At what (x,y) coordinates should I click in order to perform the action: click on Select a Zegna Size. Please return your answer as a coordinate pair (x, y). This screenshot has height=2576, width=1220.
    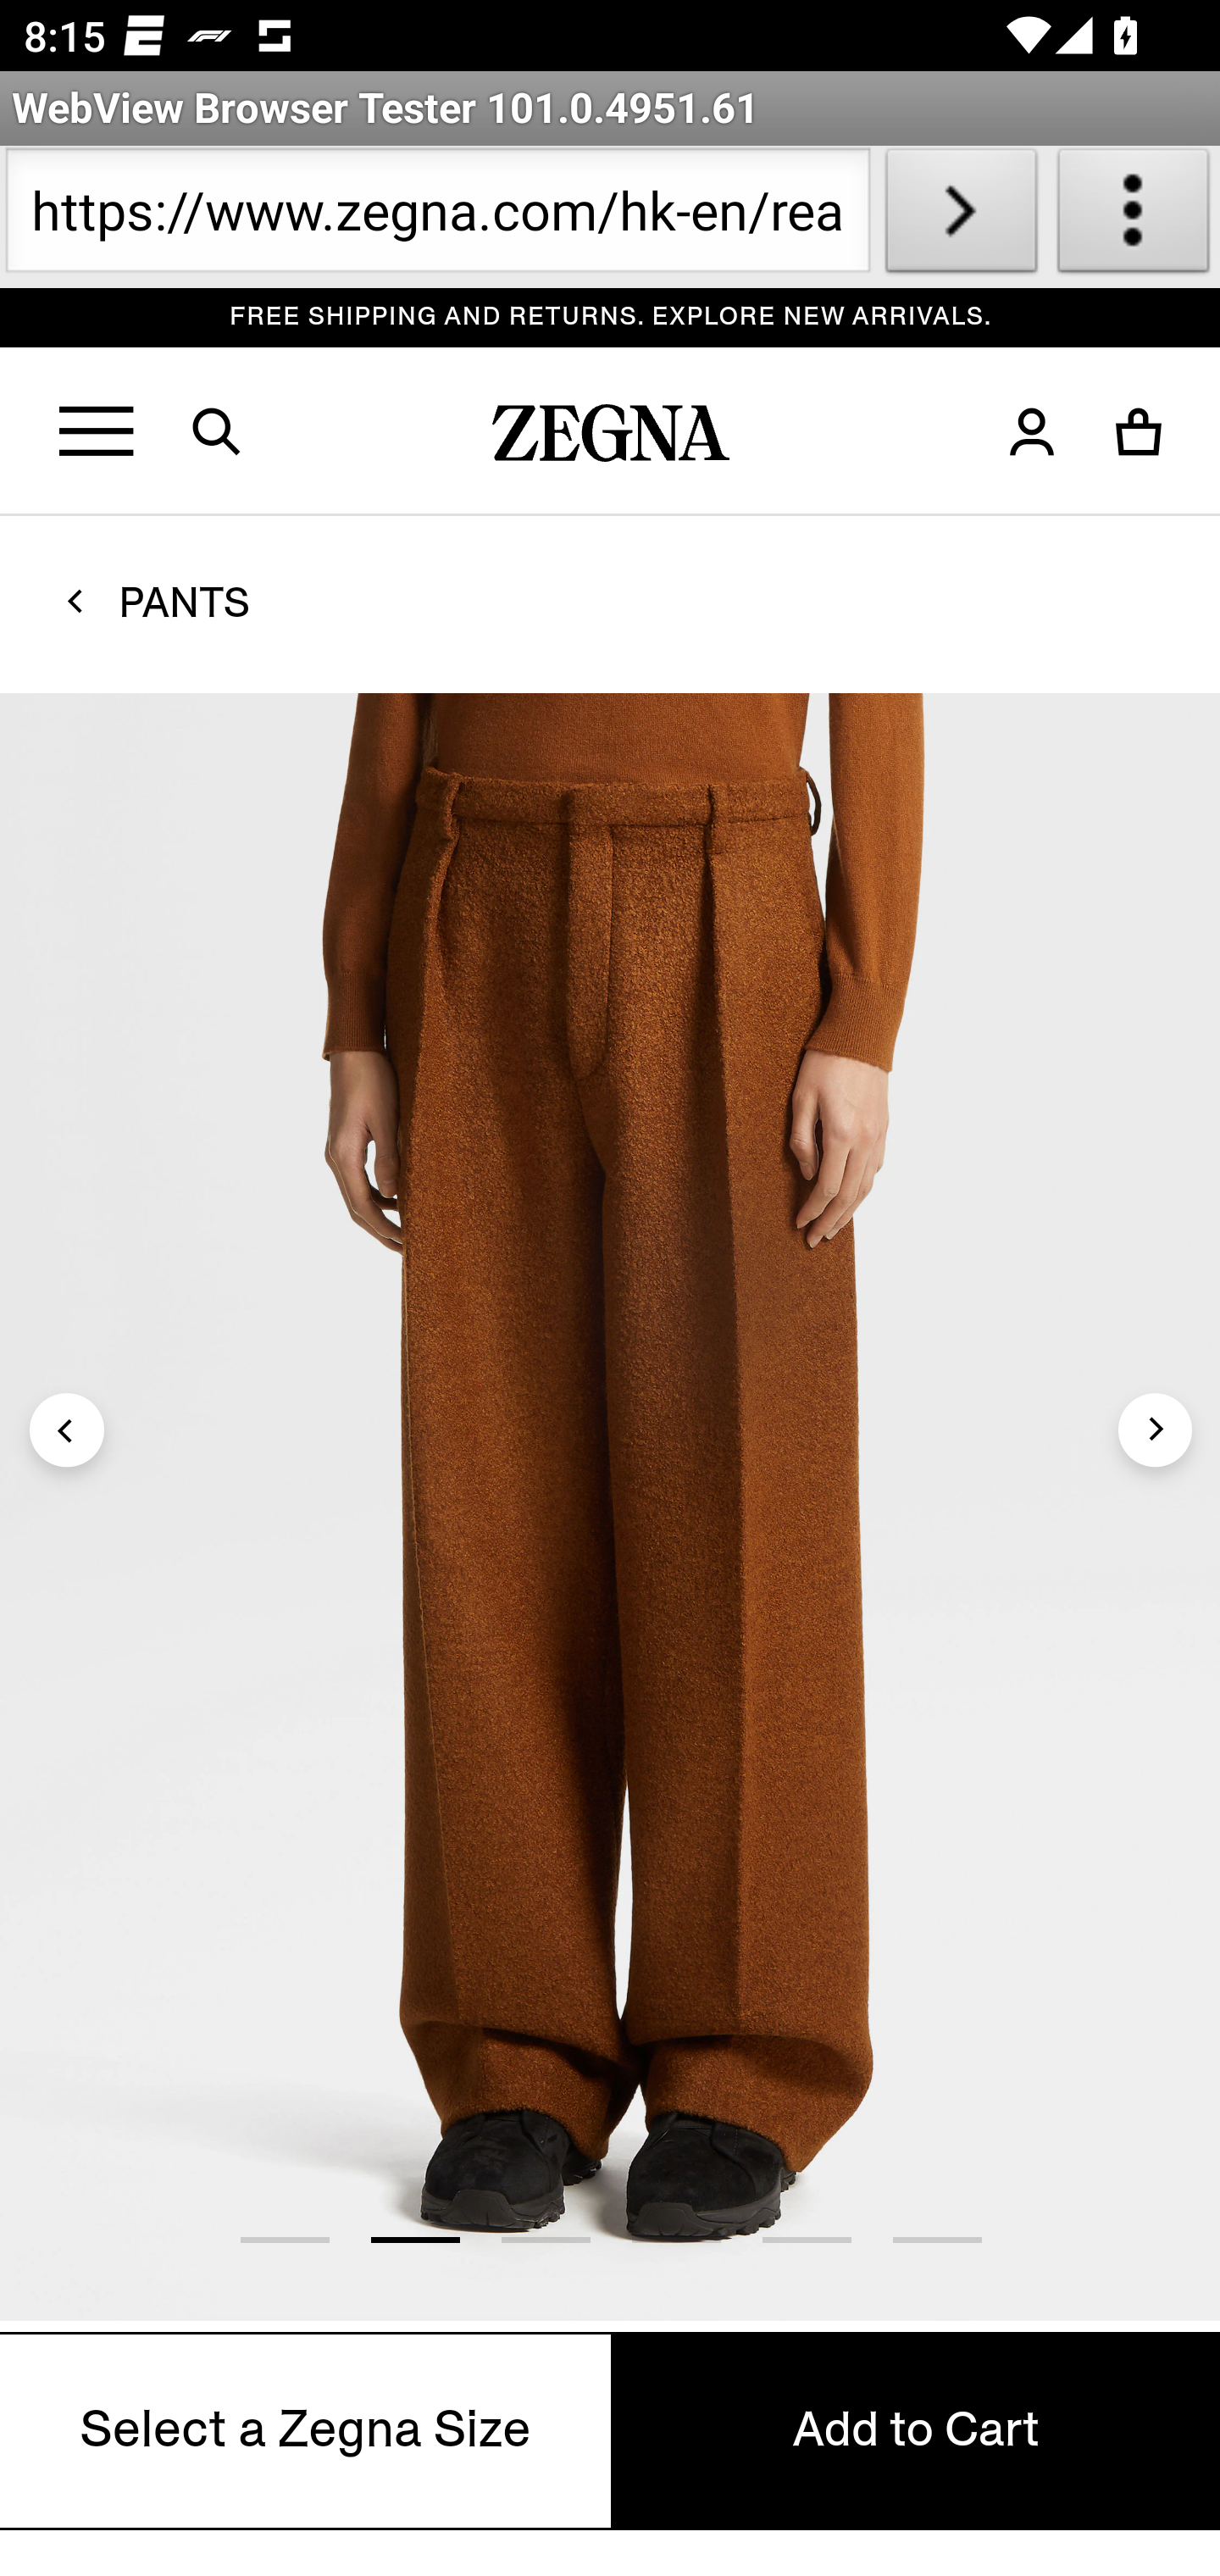
    Looking at the image, I should click on (307, 2430).